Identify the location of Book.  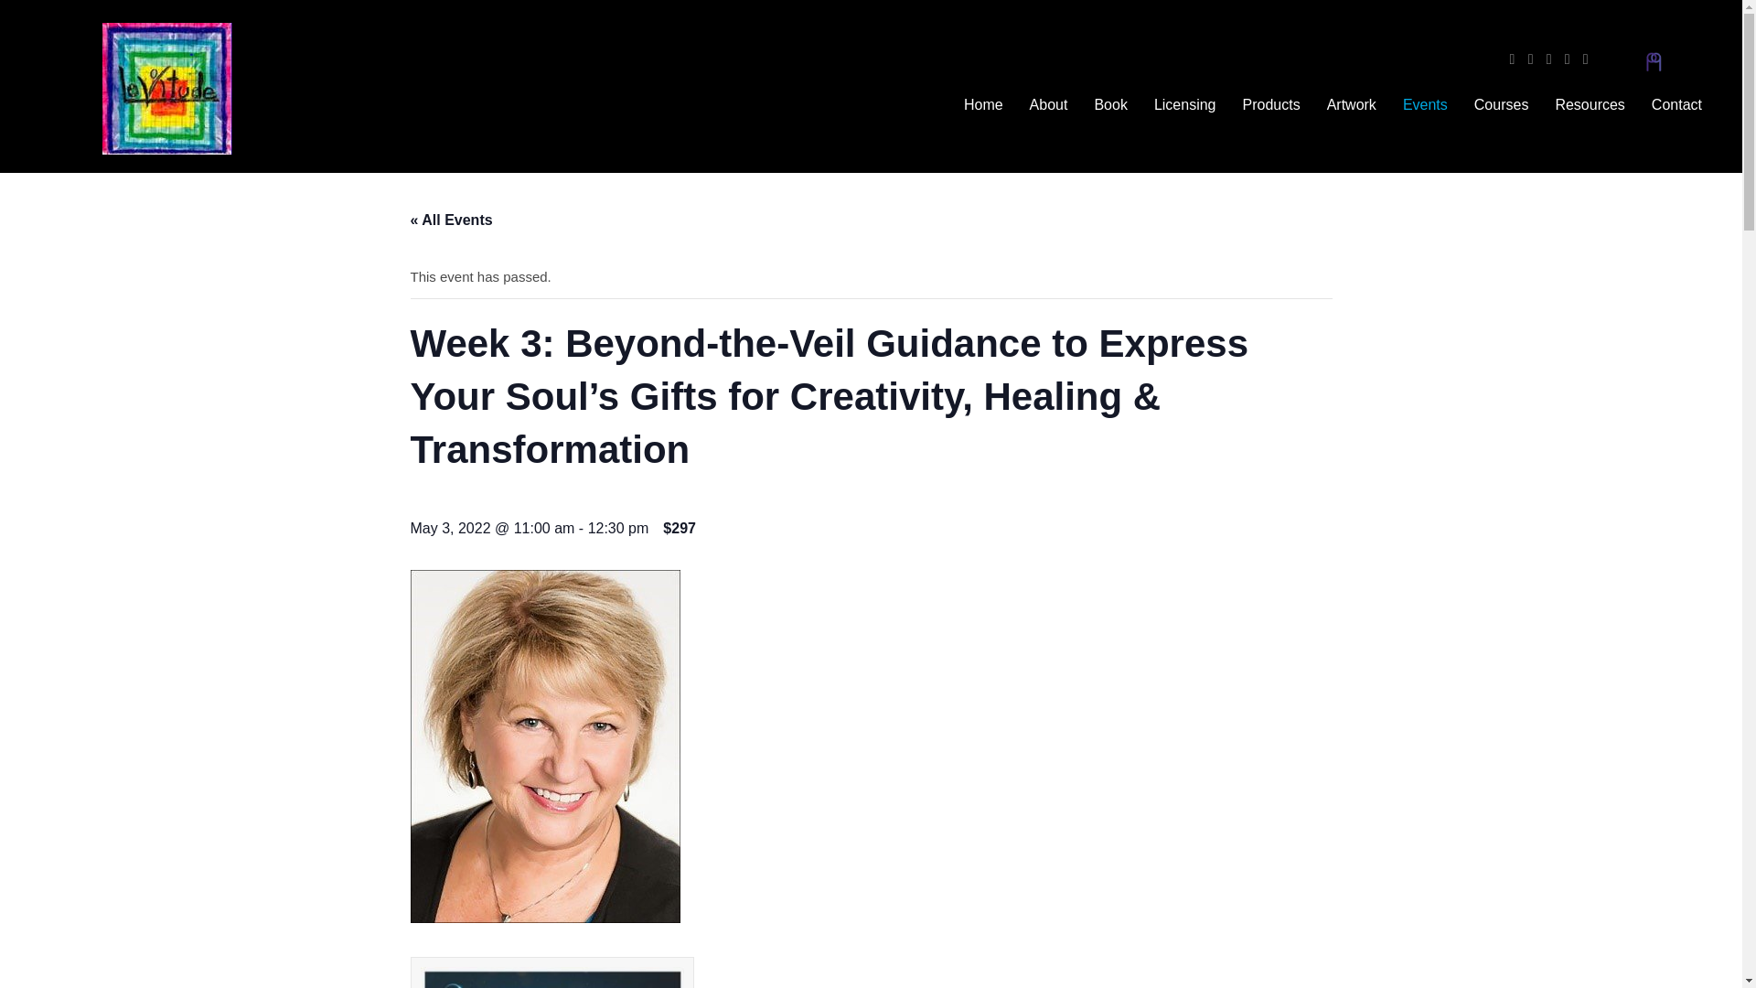
(1110, 104).